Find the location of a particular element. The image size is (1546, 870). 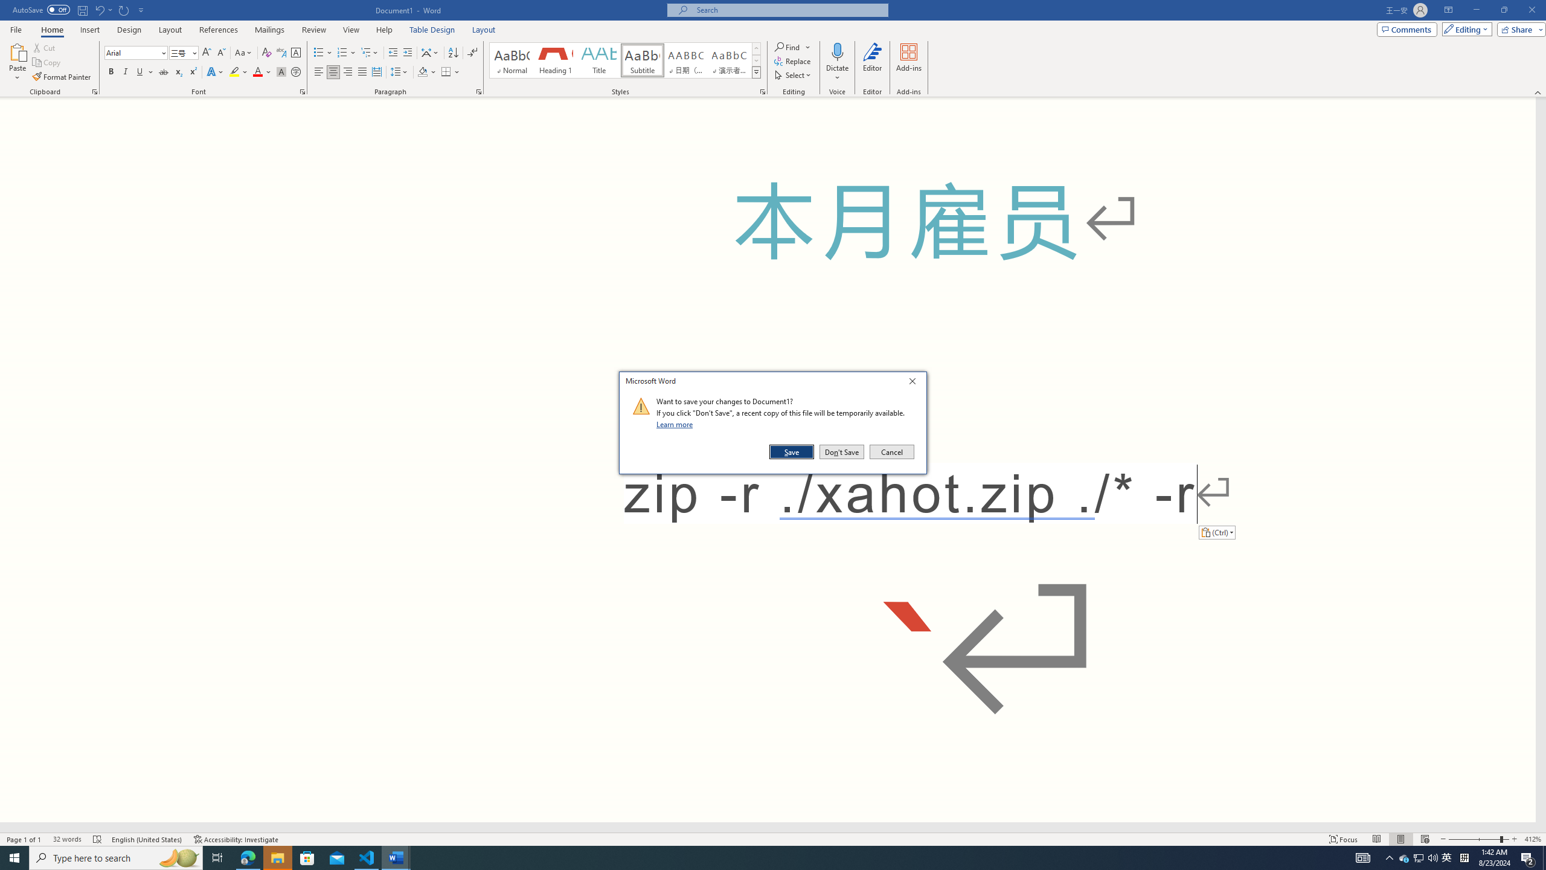

Format Painter is located at coordinates (63, 77).